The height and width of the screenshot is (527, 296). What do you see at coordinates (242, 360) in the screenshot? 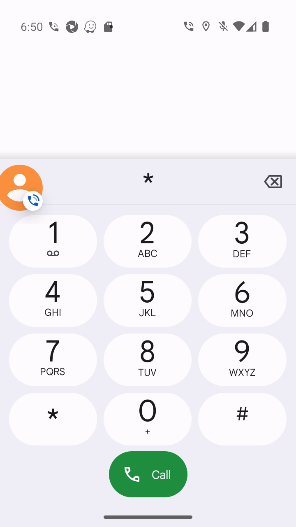
I see `9,WXYZ 9 WXYZ` at bounding box center [242, 360].